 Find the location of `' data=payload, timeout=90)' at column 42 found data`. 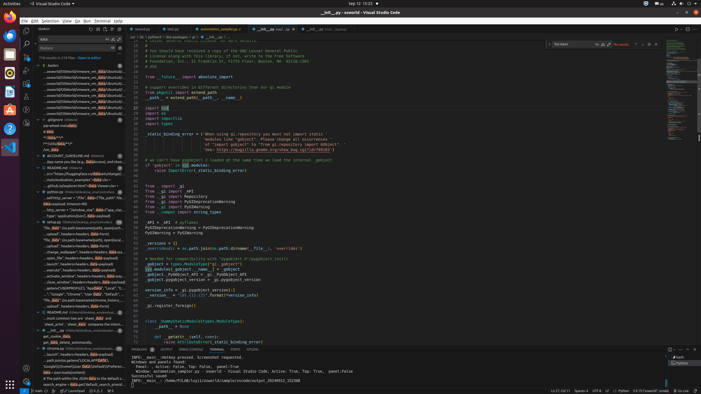

' data=payload, timeout=90)' at column 42 found data is located at coordinates (79, 204).